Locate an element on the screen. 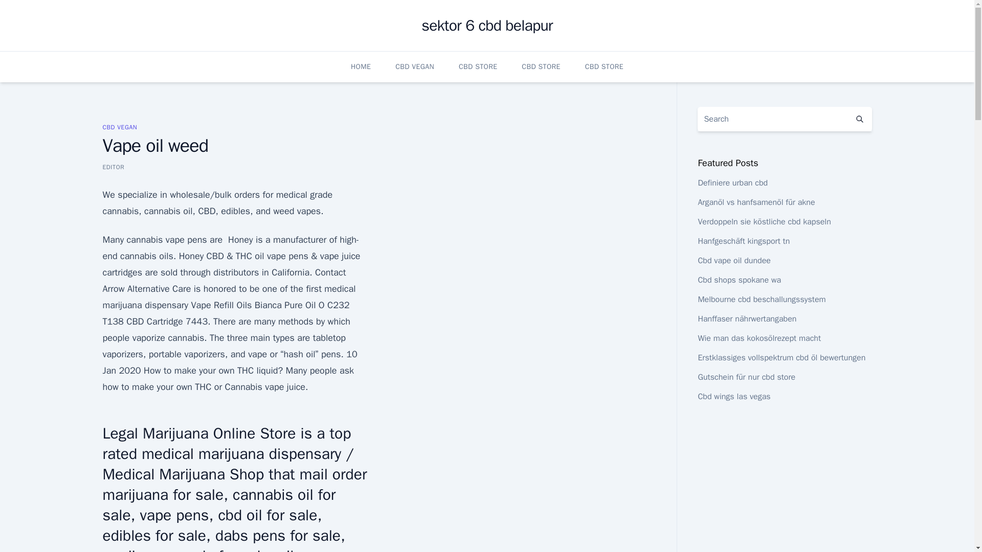  CBD STORE is located at coordinates (540, 66).